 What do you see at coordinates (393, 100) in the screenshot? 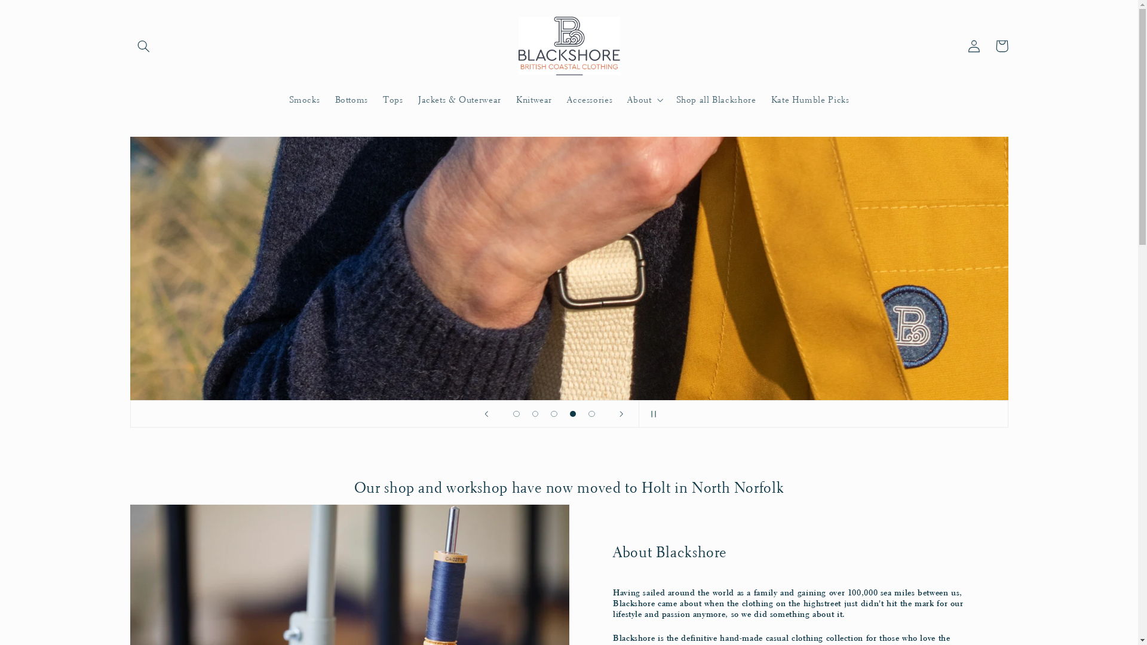
I see `Tops` at bounding box center [393, 100].